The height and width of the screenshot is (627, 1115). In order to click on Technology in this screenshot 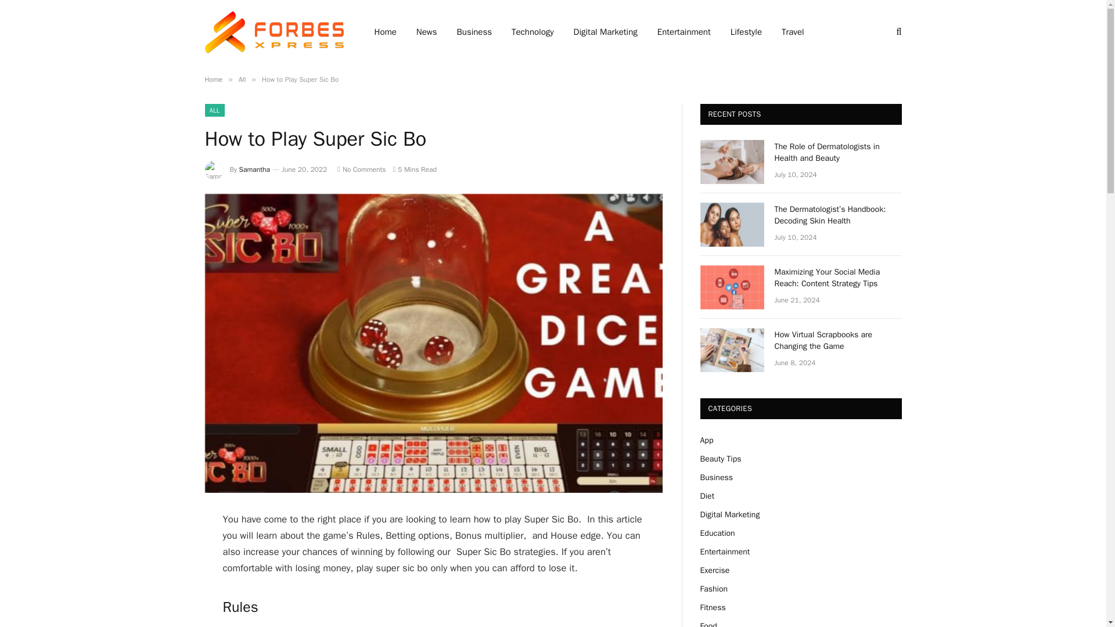, I will do `click(533, 32)`.